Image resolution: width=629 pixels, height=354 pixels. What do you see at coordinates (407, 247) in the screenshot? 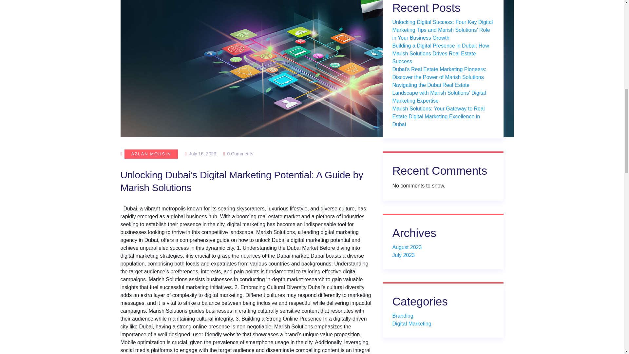
I see `August 2023` at bounding box center [407, 247].